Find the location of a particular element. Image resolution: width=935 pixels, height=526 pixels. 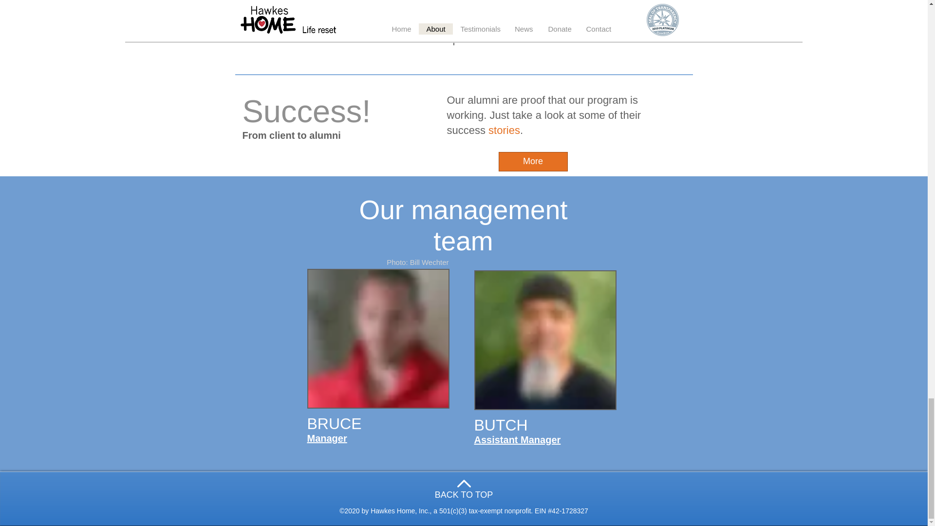

BUTCH is located at coordinates (501, 425).